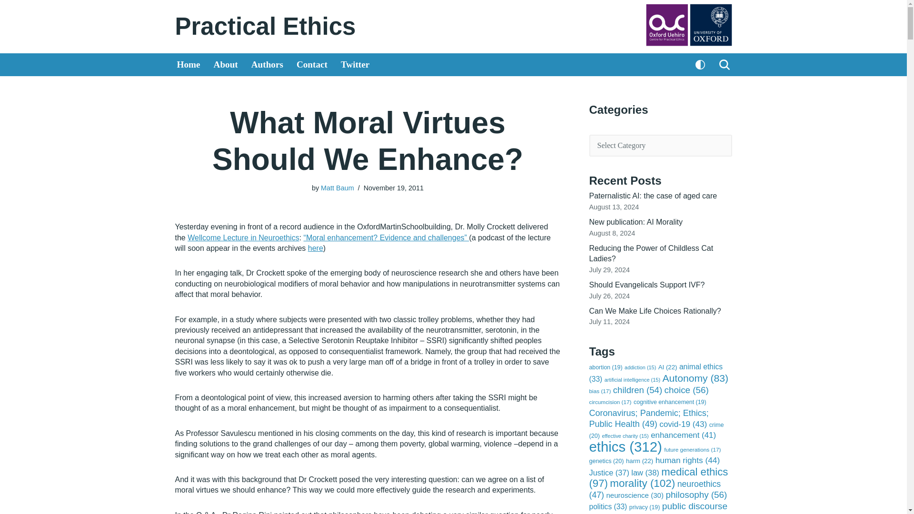 The width and height of the screenshot is (914, 514). I want to click on here, so click(316, 248).